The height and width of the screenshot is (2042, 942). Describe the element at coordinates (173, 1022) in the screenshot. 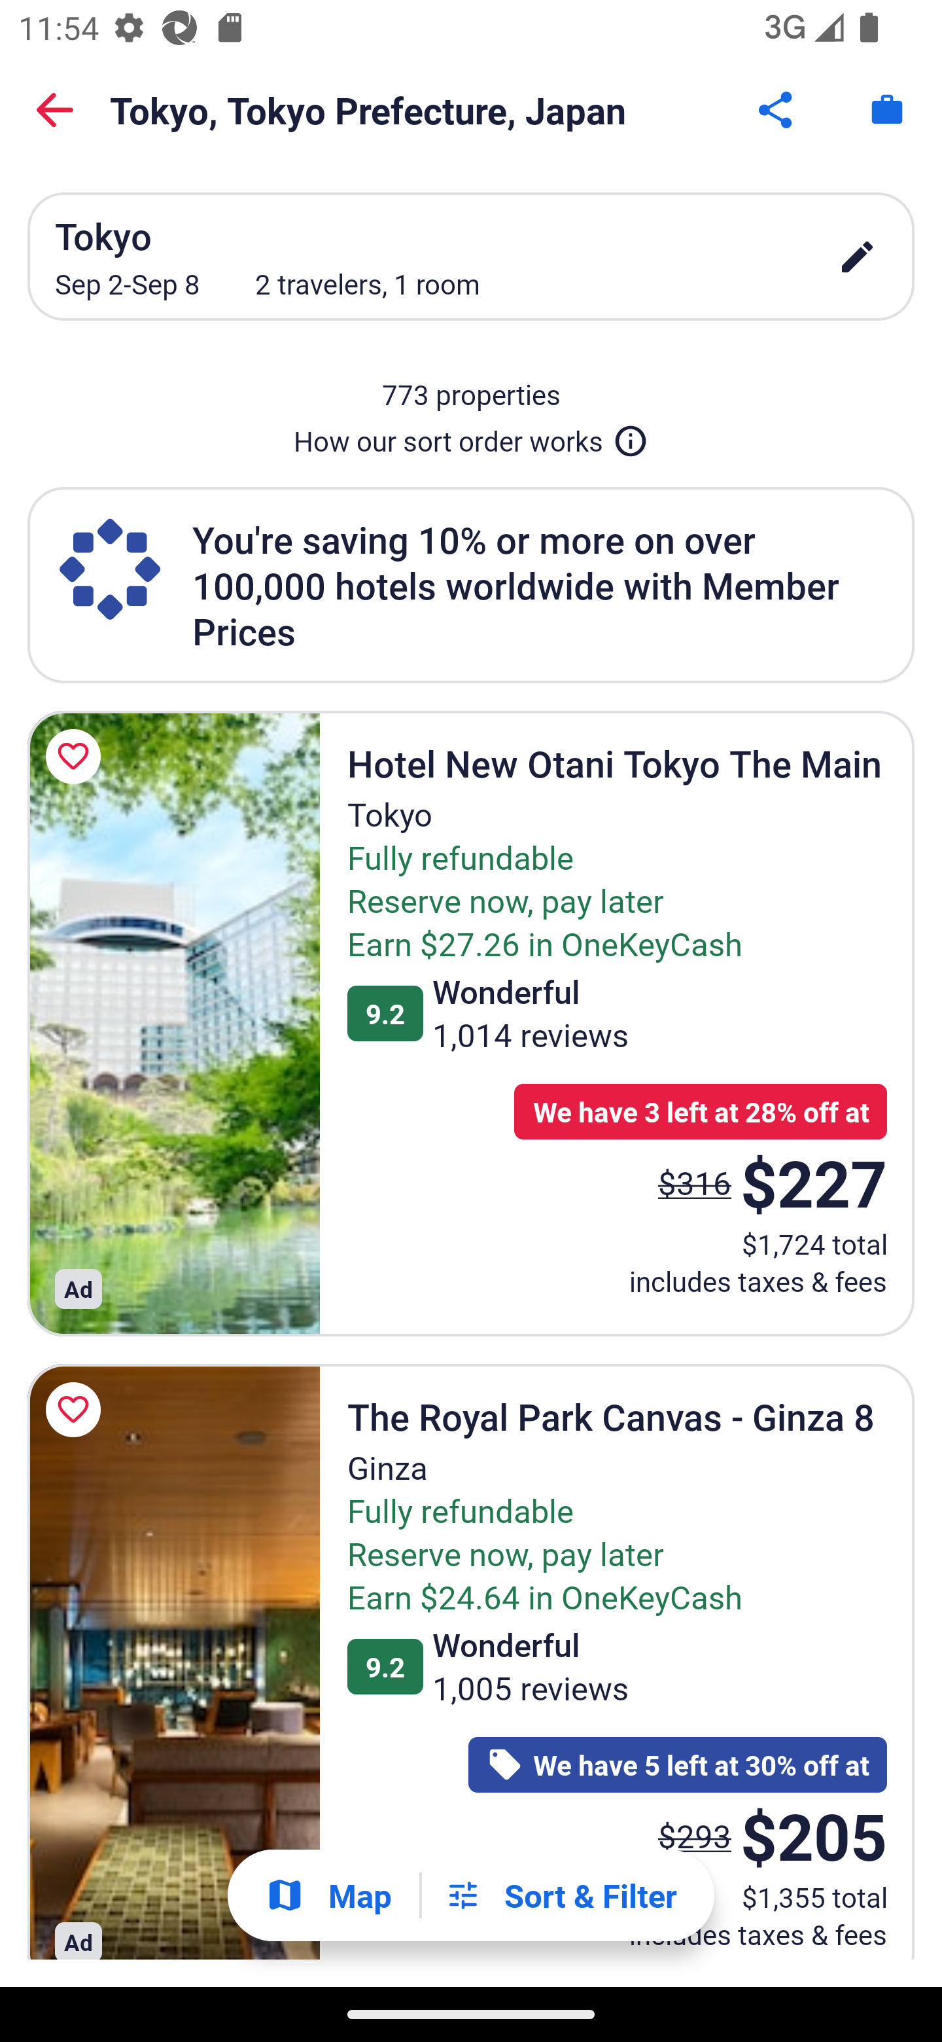

I see `Hotel New Otani Tokyo The Main` at that location.